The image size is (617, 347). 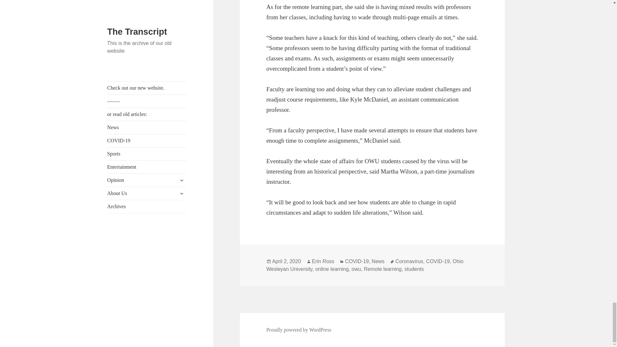 What do you see at coordinates (409, 261) in the screenshot?
I see `Coronavirus` at bounding box center [409, 261].